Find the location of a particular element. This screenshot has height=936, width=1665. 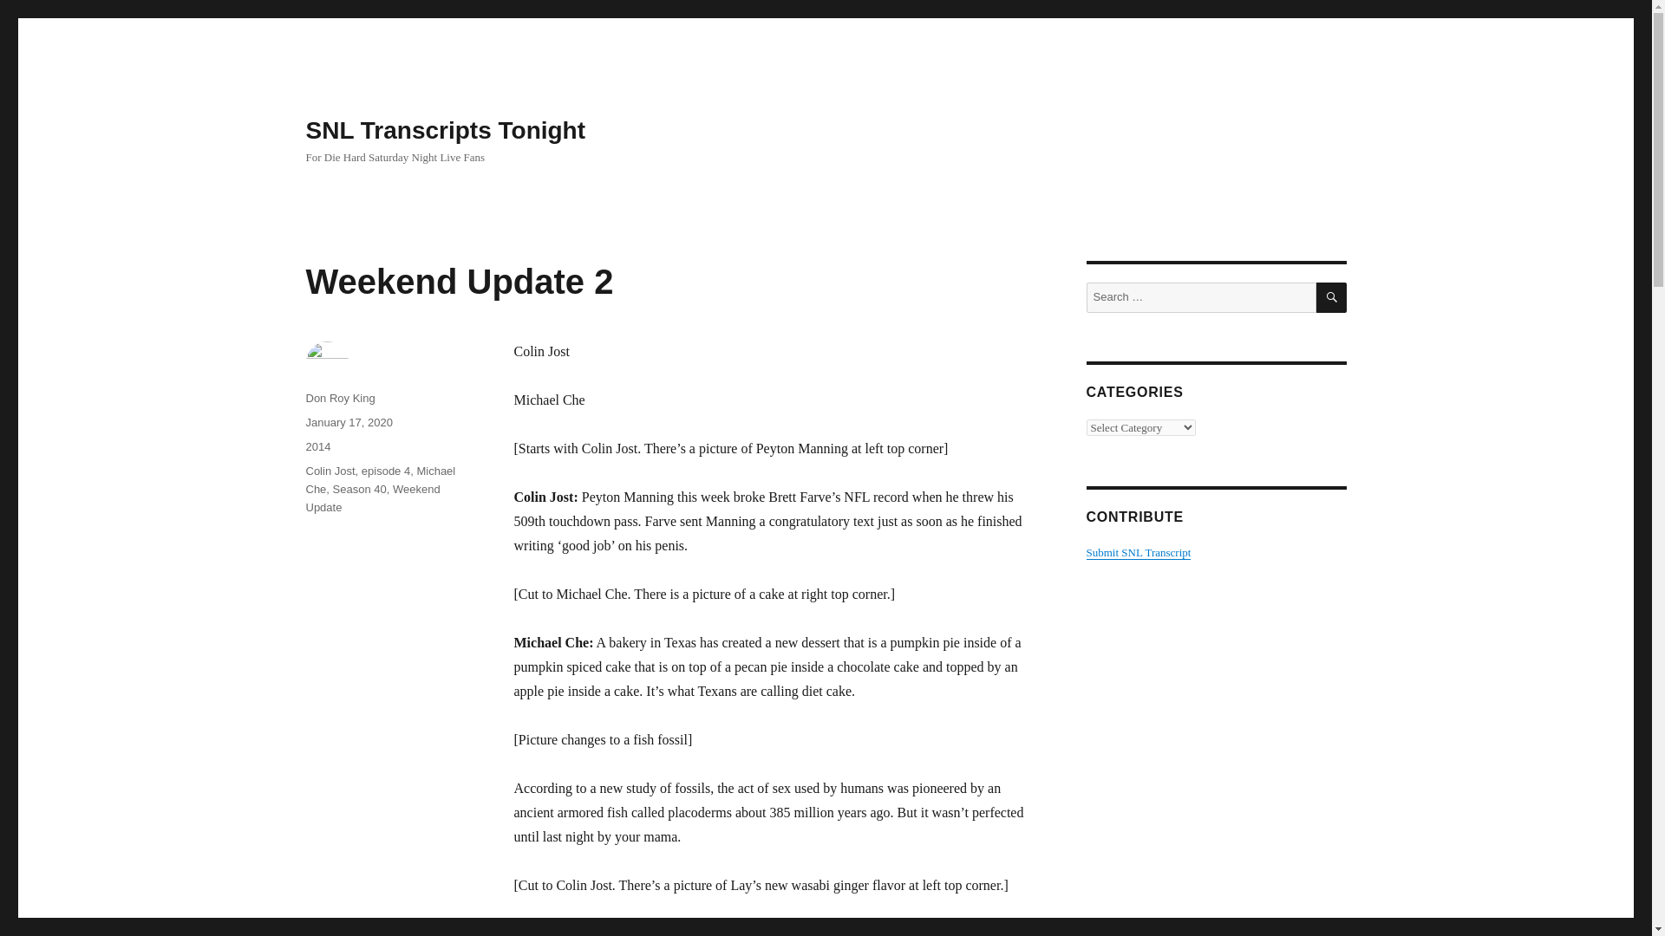

Season 40 is located at coordinates (359, 489).